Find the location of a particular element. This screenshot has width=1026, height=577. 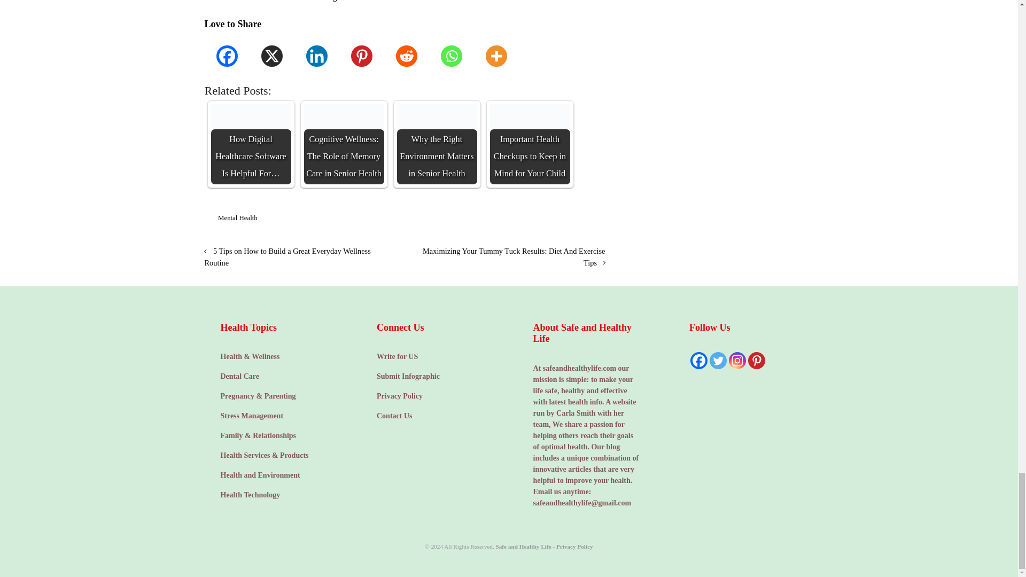

Share on Twitter is located at coordinates (539, 220).